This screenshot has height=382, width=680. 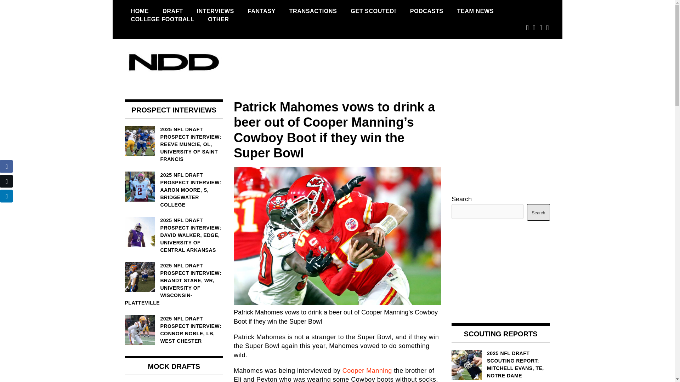 I want to click on DRAFT, so click(x=172, y=11).